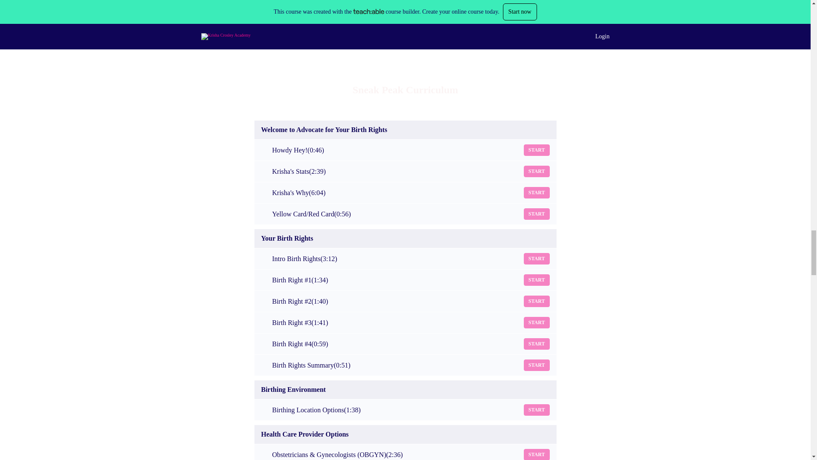  I want to click on START, so click(537, 454).